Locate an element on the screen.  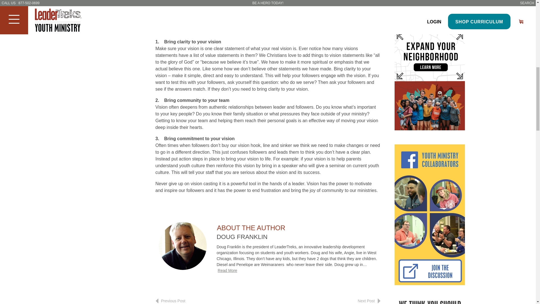
Read More is located at coordinates (227, 270).